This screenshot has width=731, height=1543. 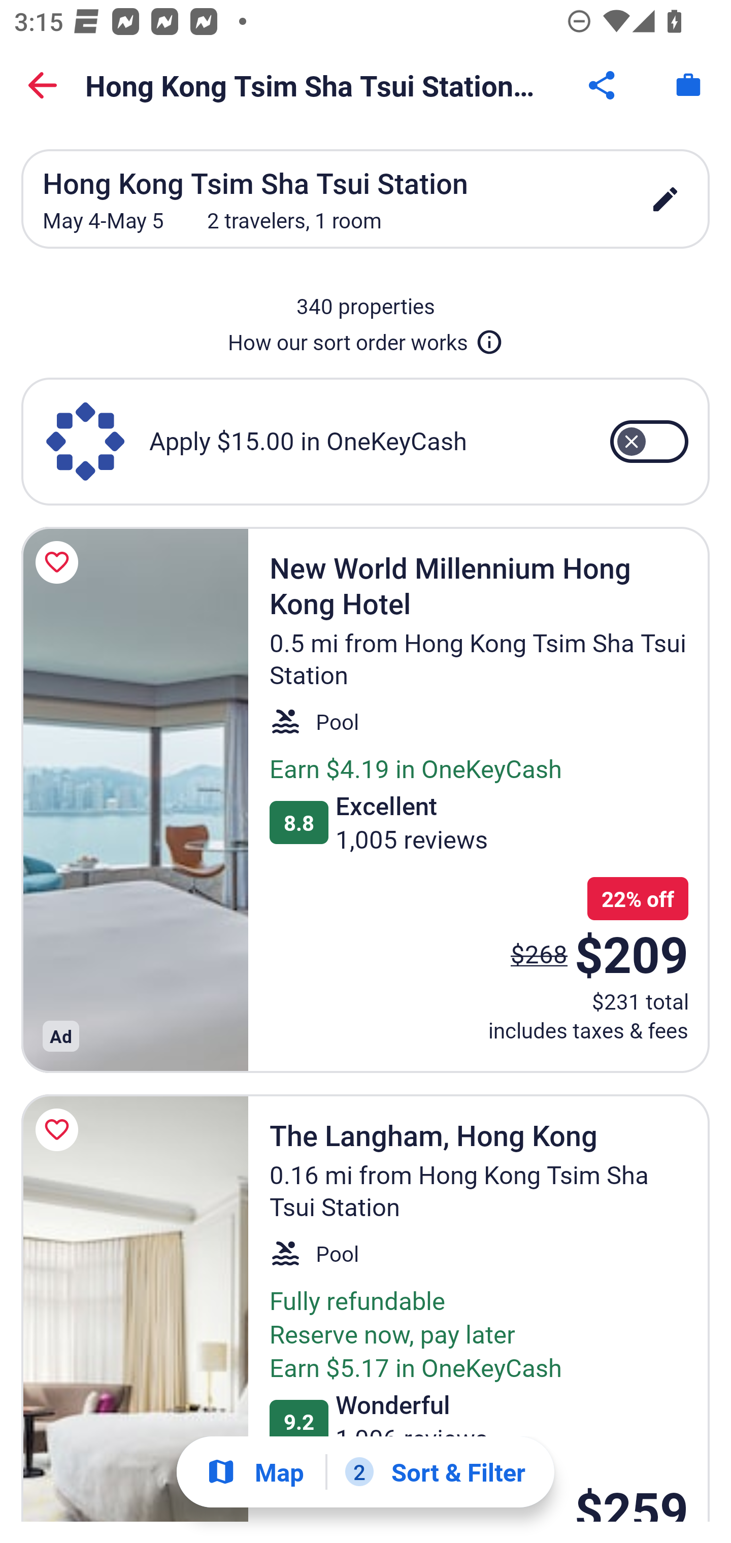 What do you see at coordinates (60, 1130) in the screenshot?
I see `Save The Langham, Hong Kong to a trip` at bounding box center [60, 1130].